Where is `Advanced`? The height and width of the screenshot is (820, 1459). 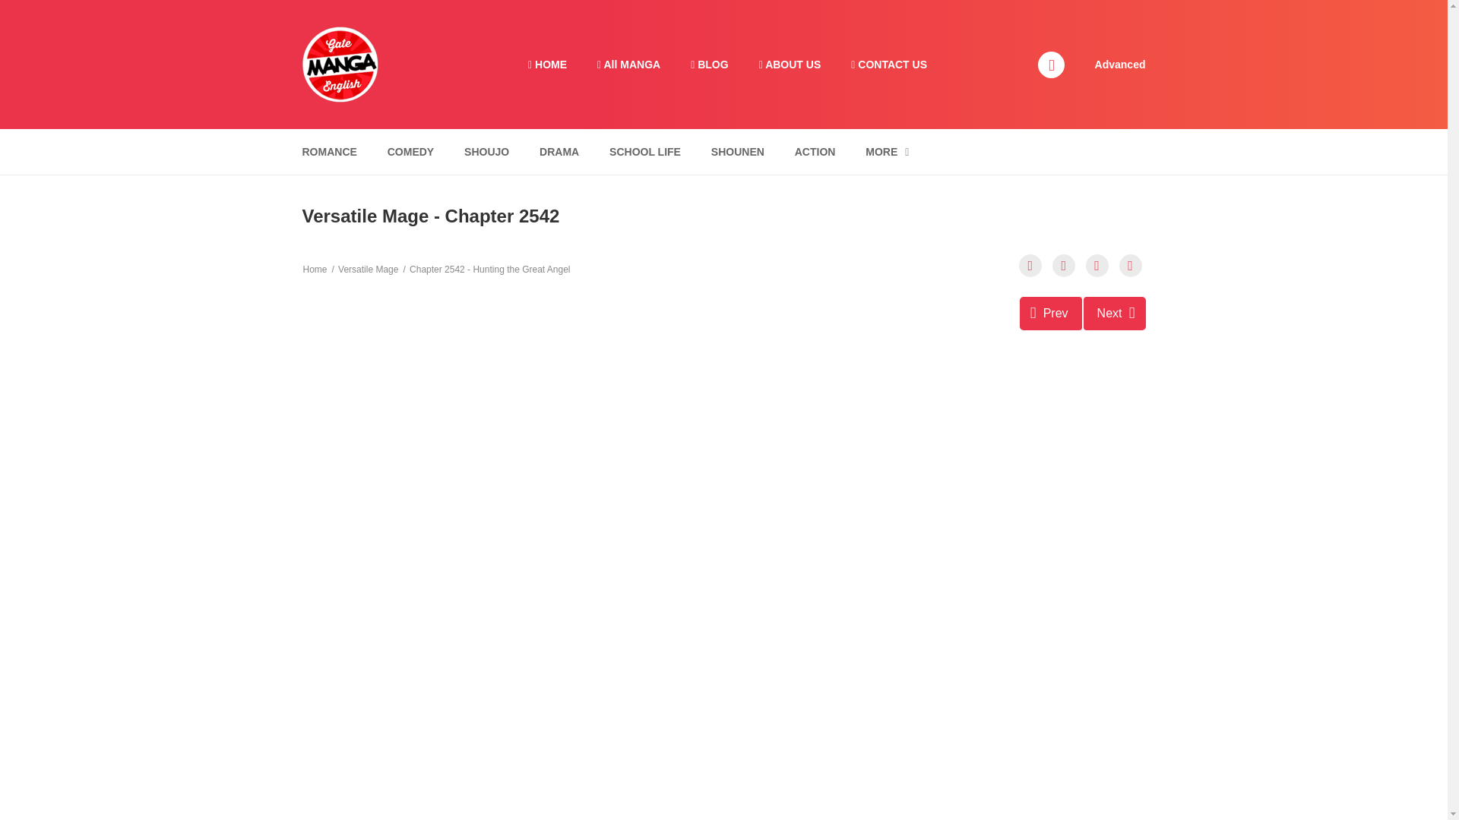 Advanced is located at coordinates (1120, 63).